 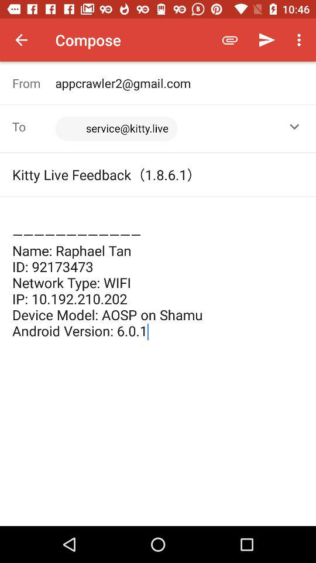 I want to click on tap icon next to compose icon, so click(x=21, y=40).